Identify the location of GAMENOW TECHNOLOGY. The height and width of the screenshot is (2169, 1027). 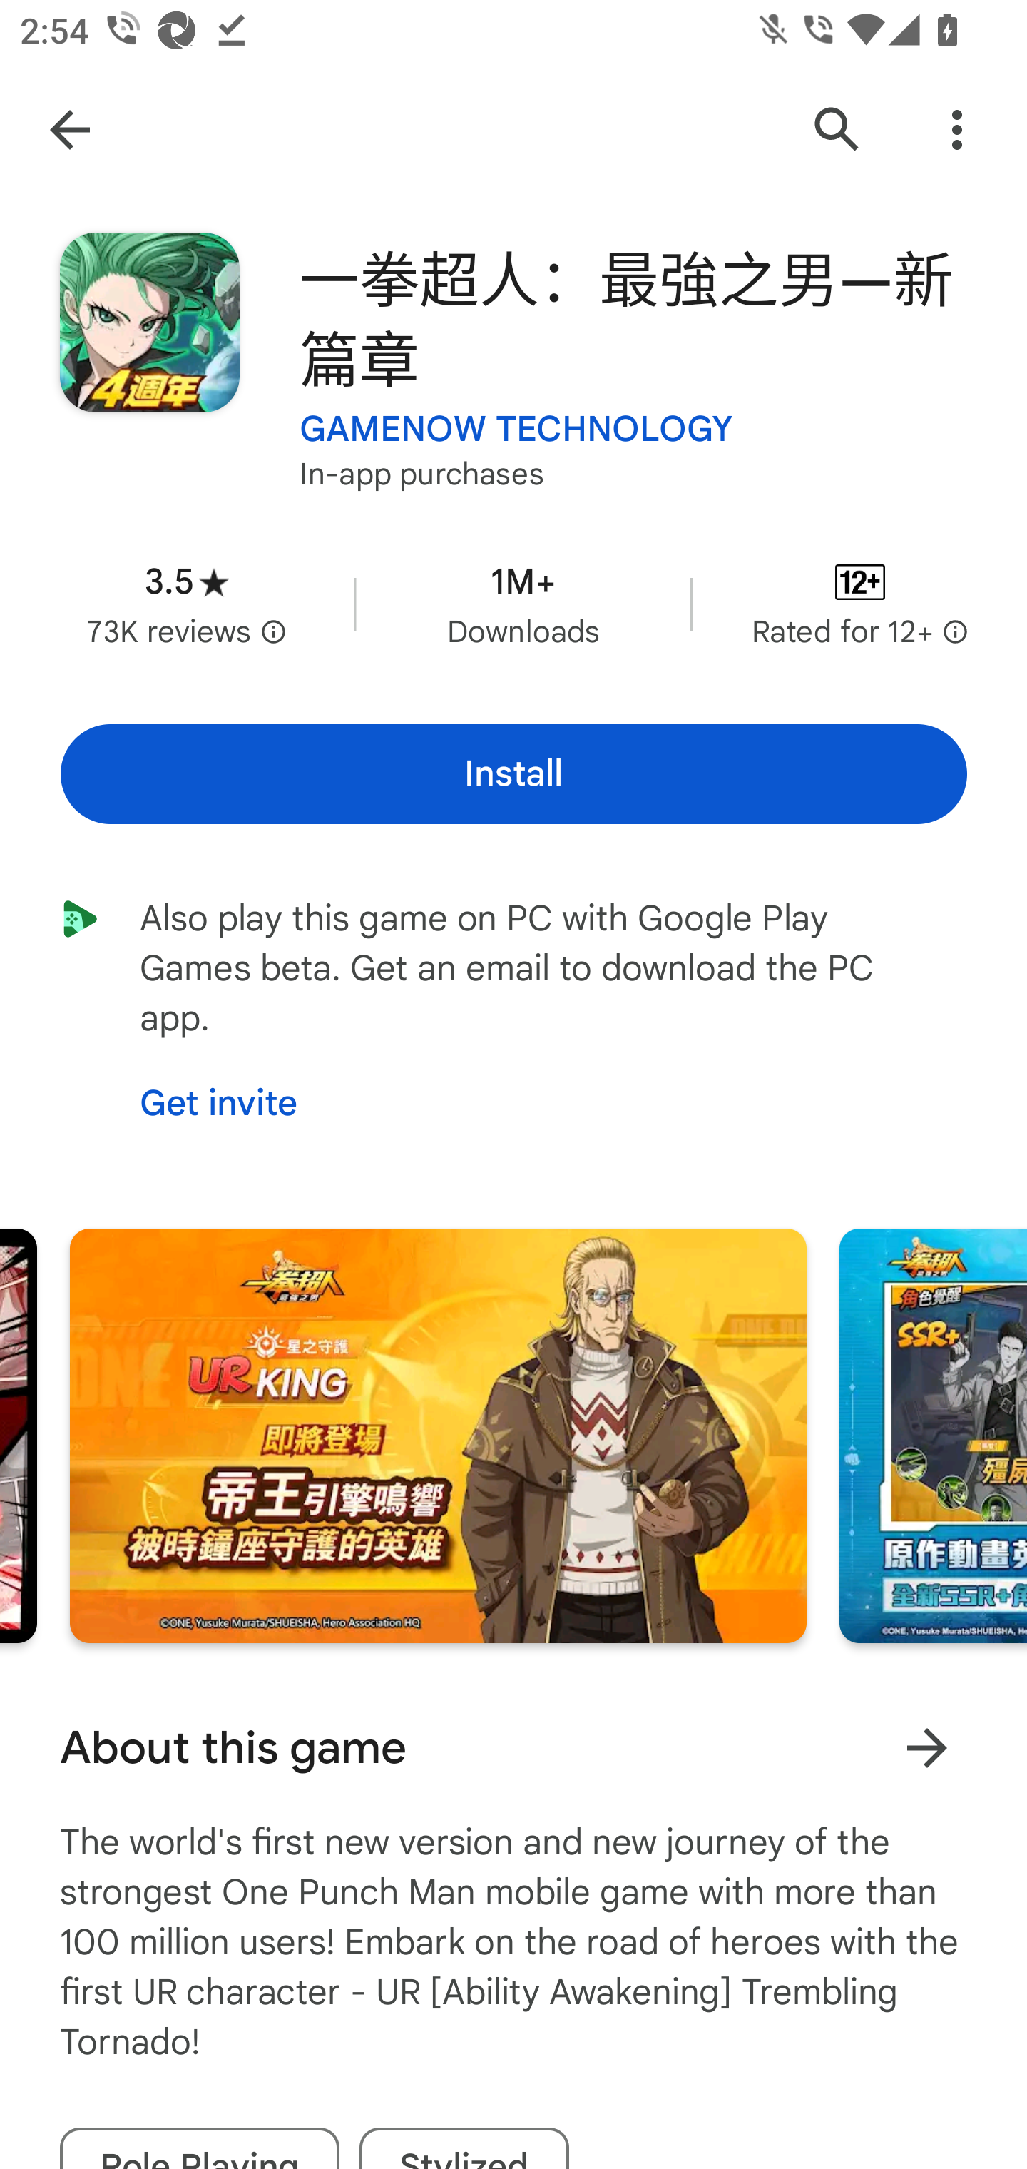
(516, 430).